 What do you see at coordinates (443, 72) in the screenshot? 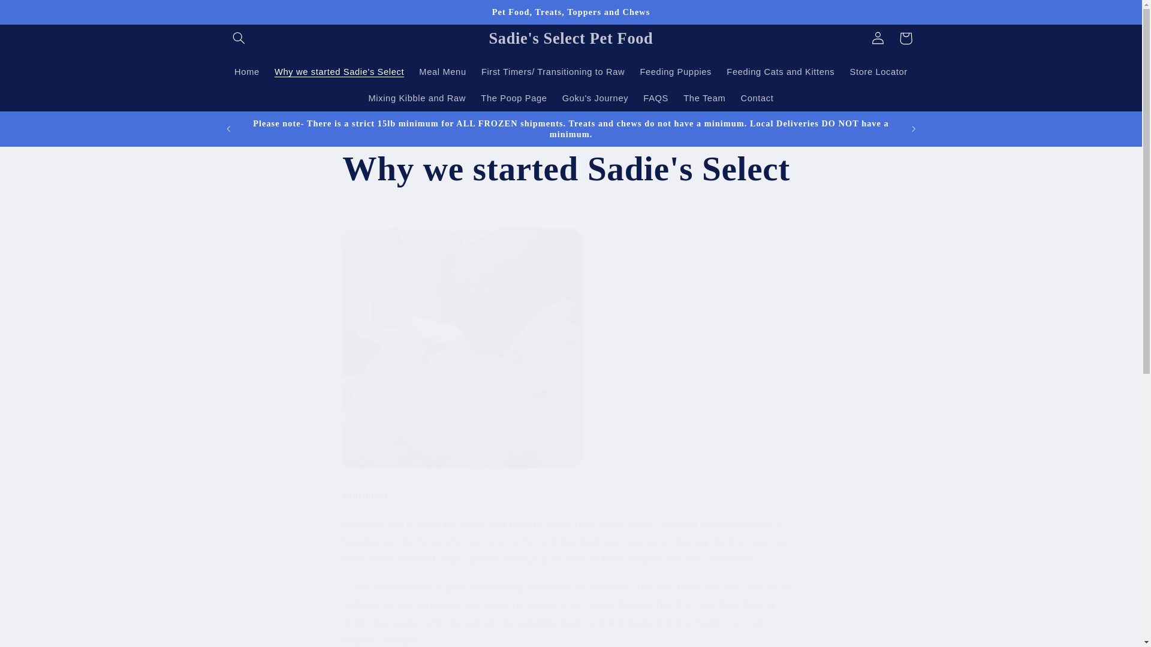
I see `Meal Menu` at bounding box center [443, 72].